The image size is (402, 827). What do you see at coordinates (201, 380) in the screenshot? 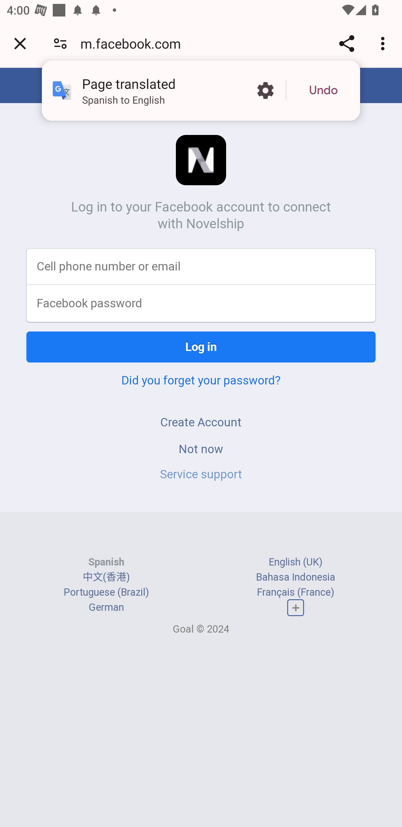
I see `Did you forget your password?` at bounding box center [201, 380].